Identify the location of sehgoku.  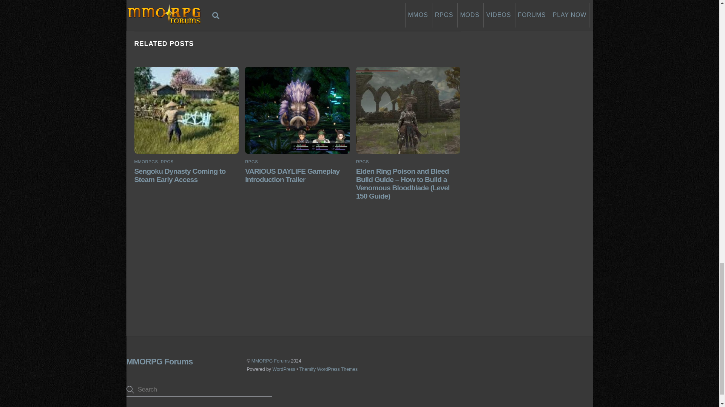
(186, 110).